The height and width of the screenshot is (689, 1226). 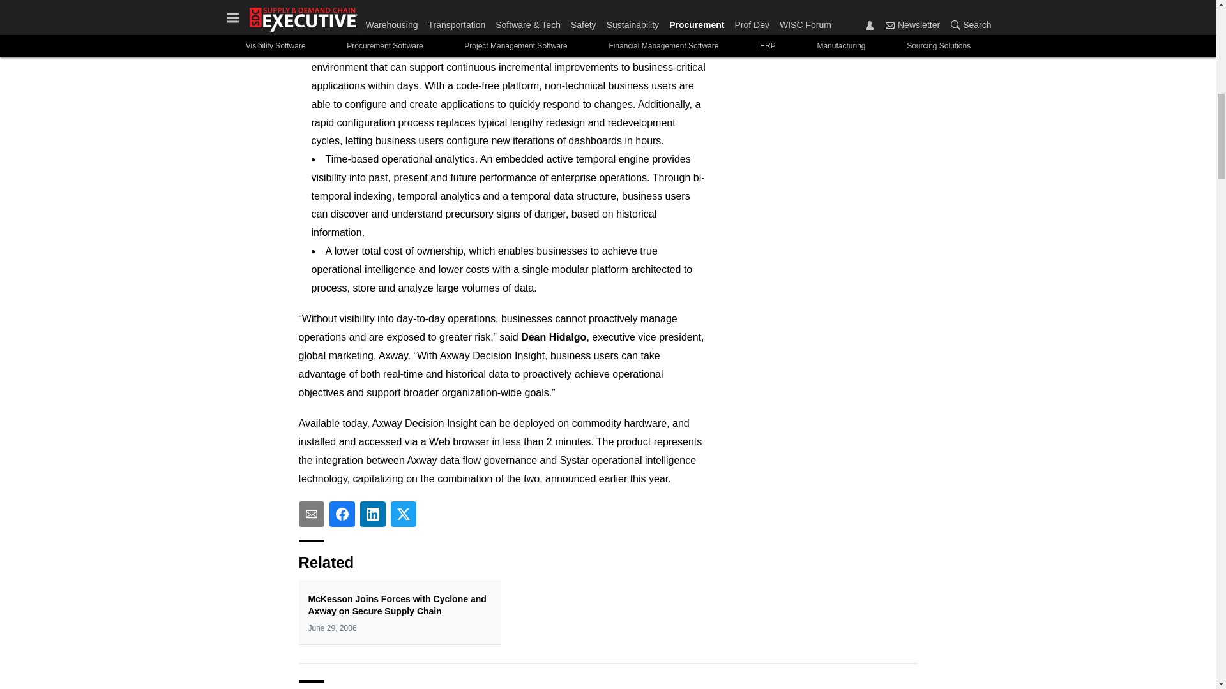 I want to click on Share To twitter, so click(x=404, y=514).